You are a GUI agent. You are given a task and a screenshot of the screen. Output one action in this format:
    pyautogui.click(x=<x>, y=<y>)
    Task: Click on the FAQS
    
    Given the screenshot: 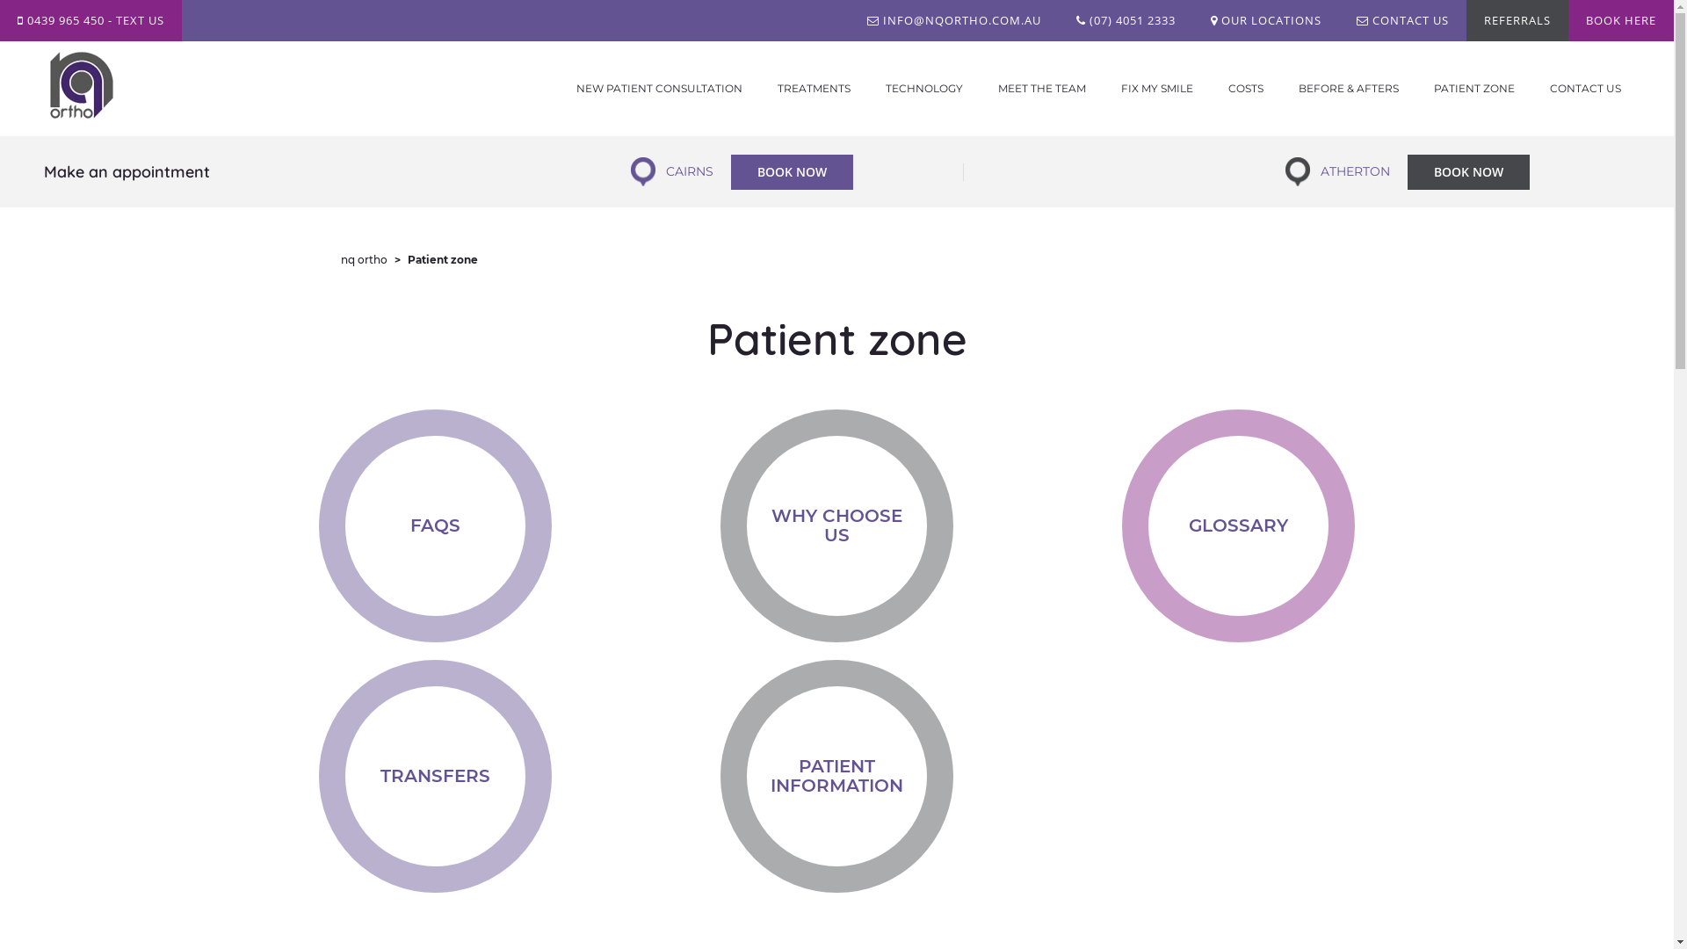 What is the action you would take?
    pyautogui.click(x=436, y=525)
    